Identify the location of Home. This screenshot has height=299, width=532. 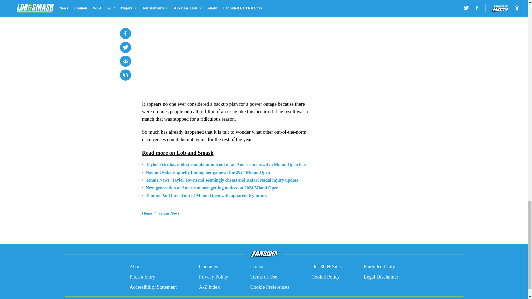
(147, 213).